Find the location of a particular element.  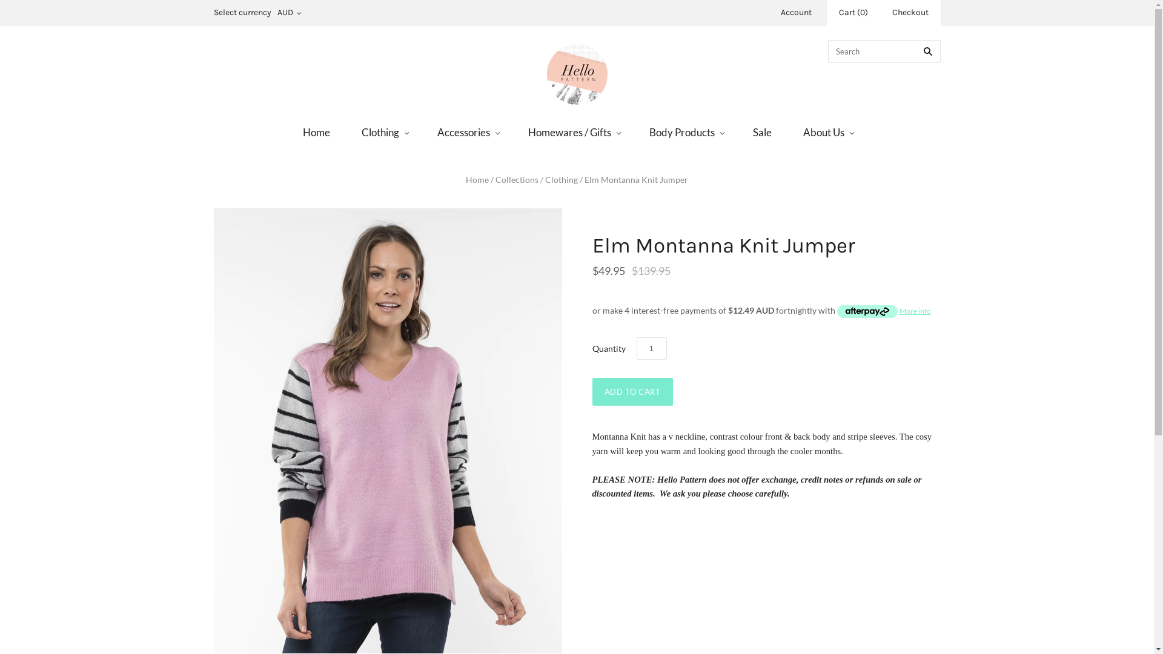

About Us is located at coordinates (827, 132).